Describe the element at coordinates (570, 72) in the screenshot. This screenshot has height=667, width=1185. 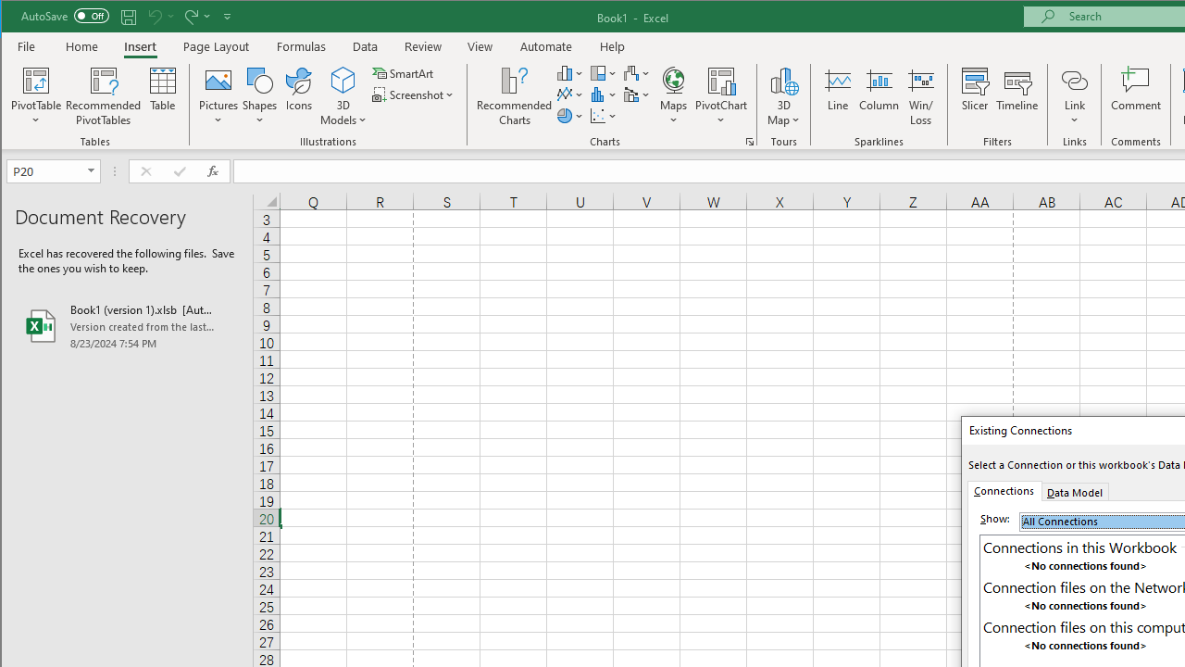
I see `Insert Column or Bar Chart` at that location.